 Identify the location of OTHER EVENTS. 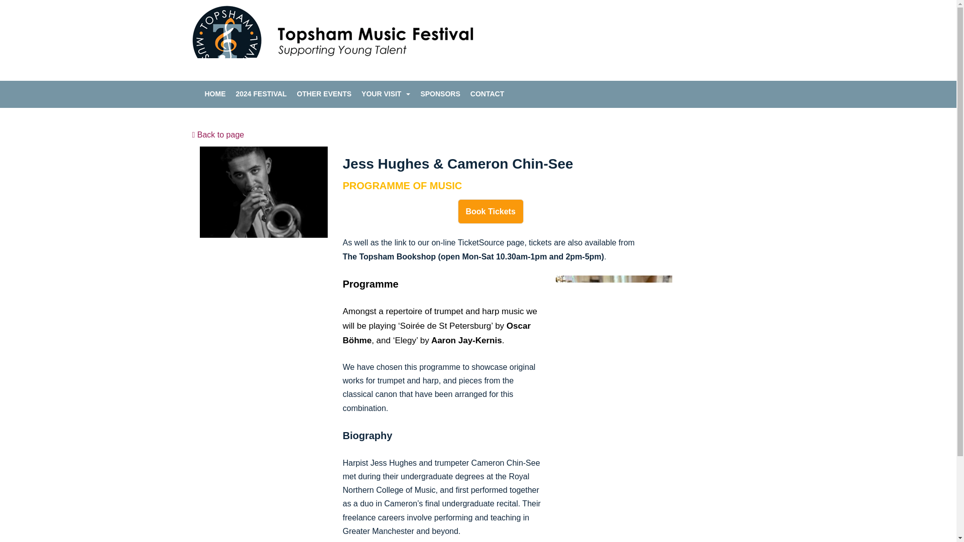
(324, 93).